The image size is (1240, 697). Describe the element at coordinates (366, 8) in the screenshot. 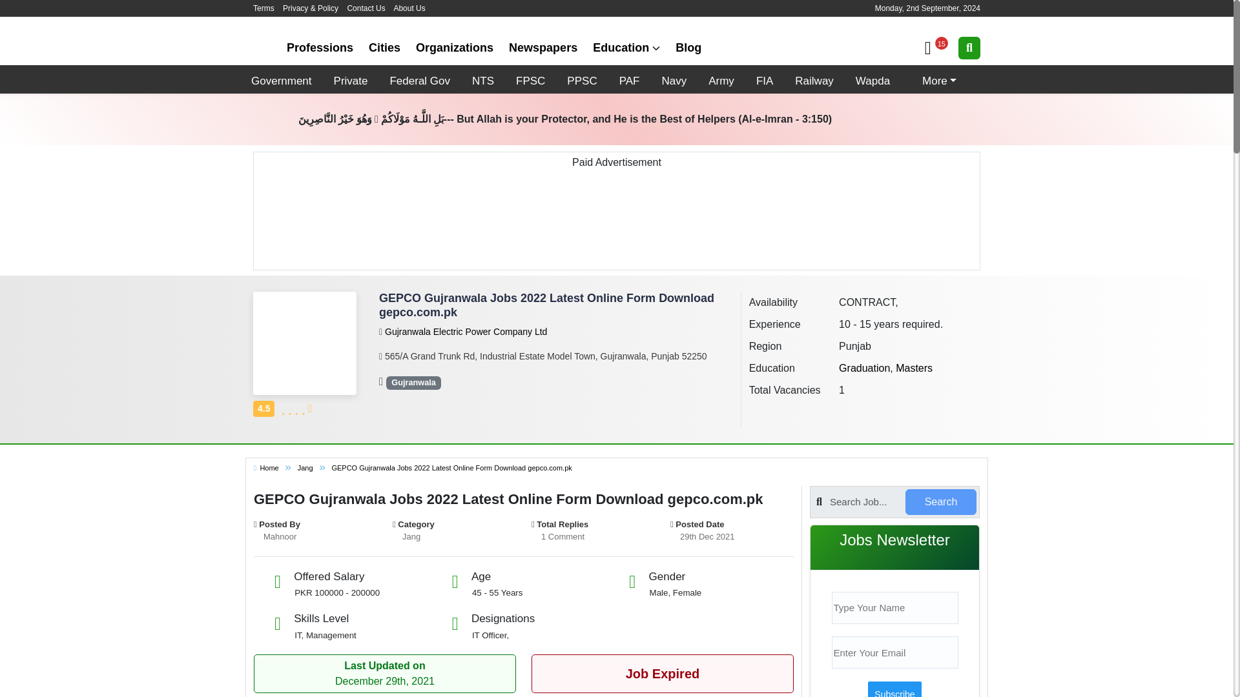

I see `Contact Us` at that location.